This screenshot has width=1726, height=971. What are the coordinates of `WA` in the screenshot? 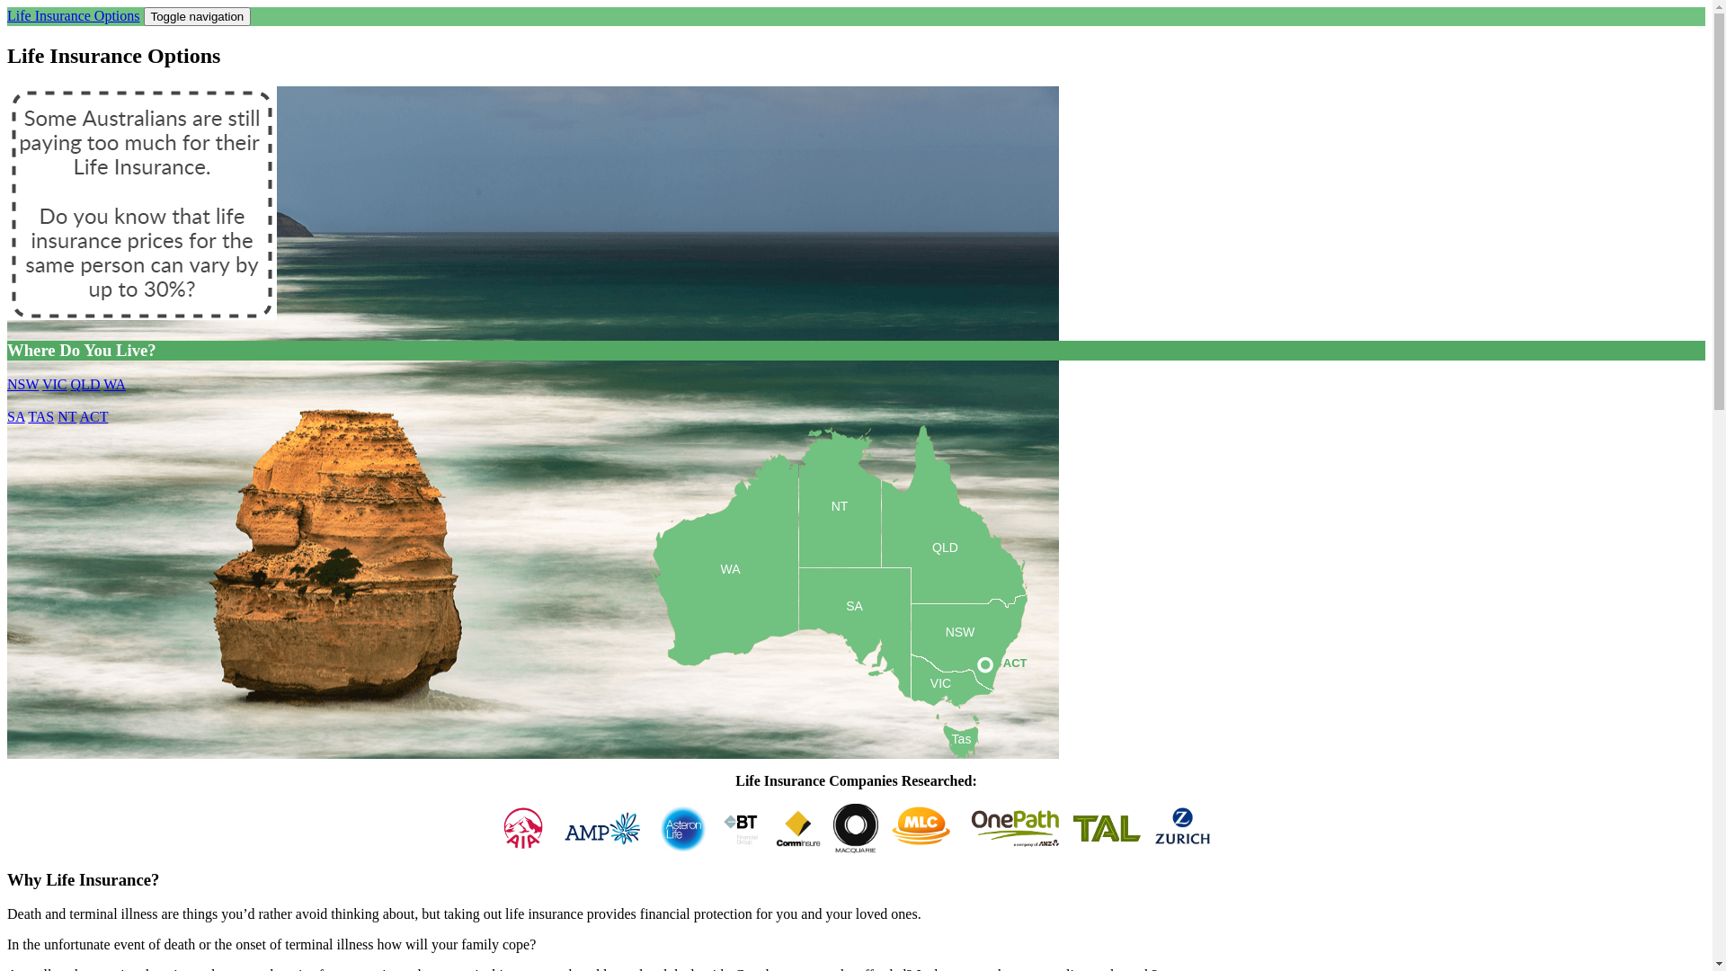 It's located at (115, 385).